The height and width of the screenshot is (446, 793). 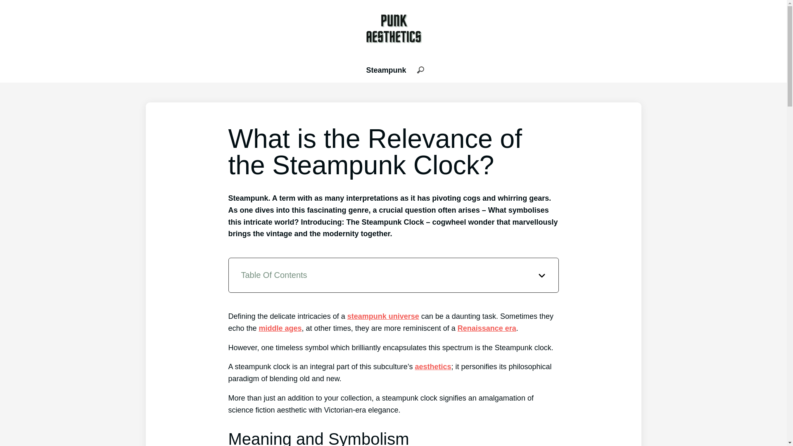 What do you see at coordinates (386, 70) in the screenshot?
I see `Steampunk` at bounding box center [386, 70].